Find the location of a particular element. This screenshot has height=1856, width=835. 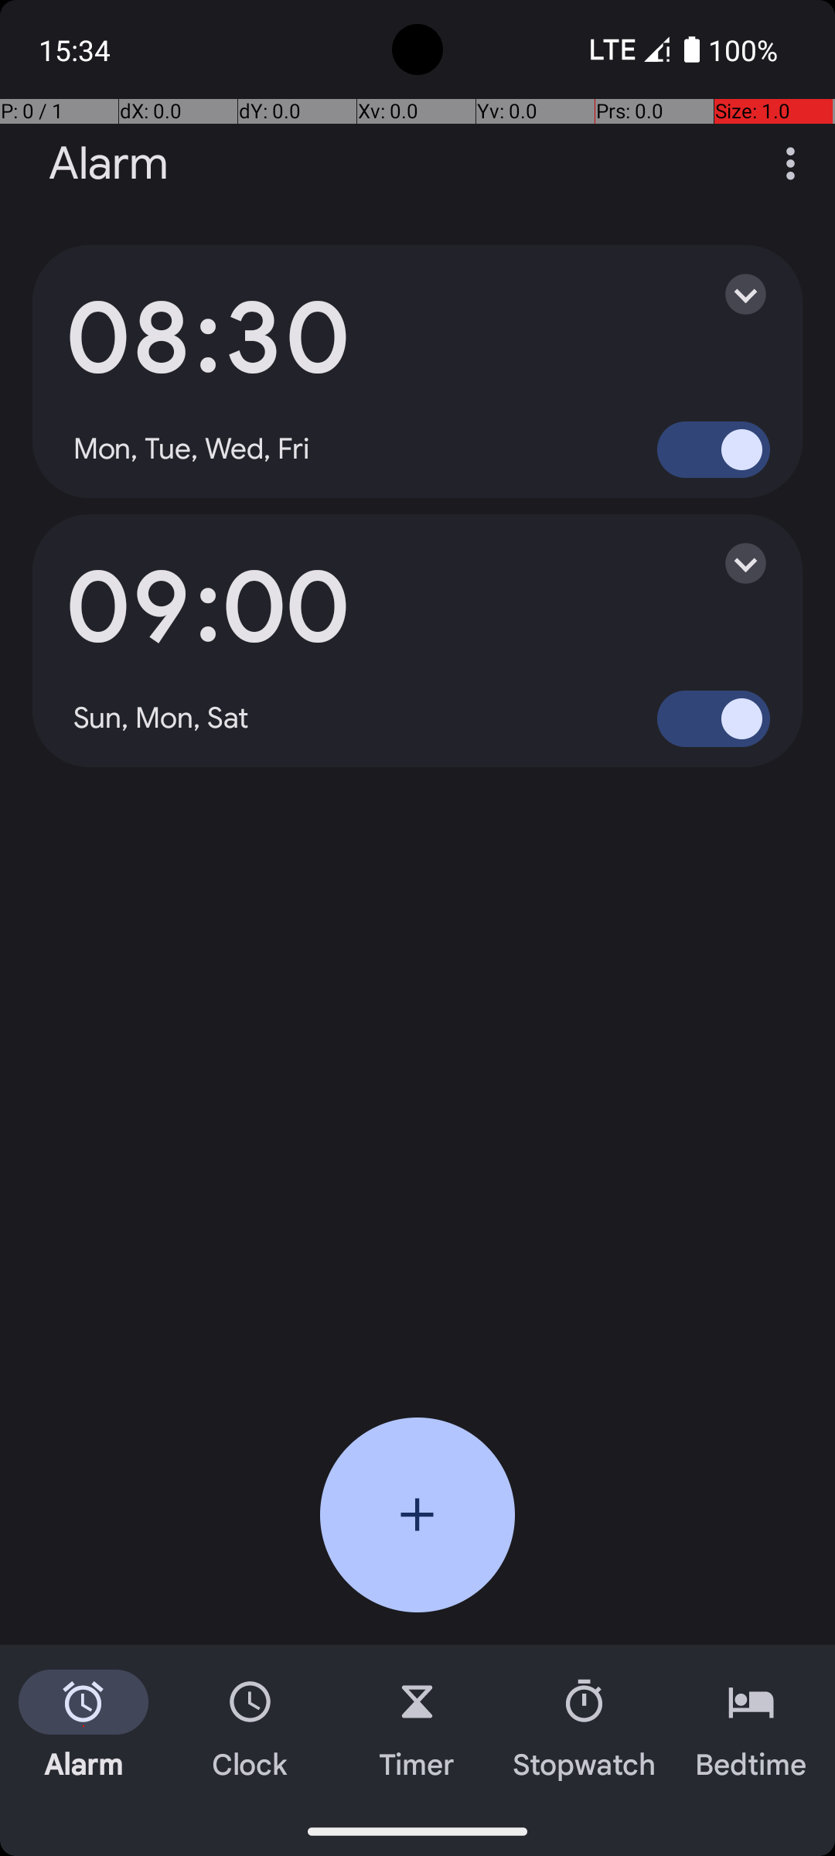

Sun, Mon, Sat is located at coordinates (162, 718).